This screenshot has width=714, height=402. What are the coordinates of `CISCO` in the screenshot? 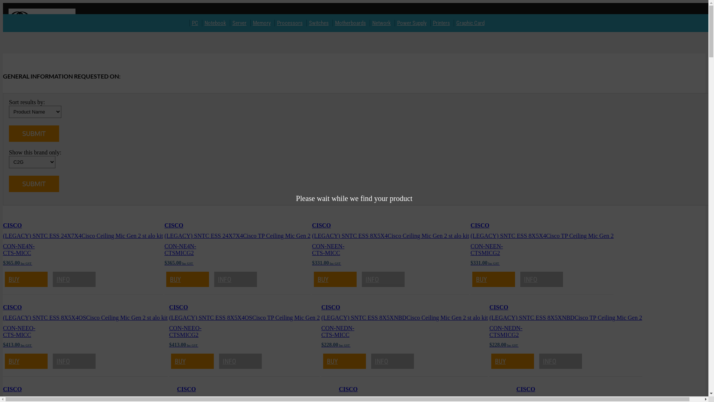 It's located at (480, 226).